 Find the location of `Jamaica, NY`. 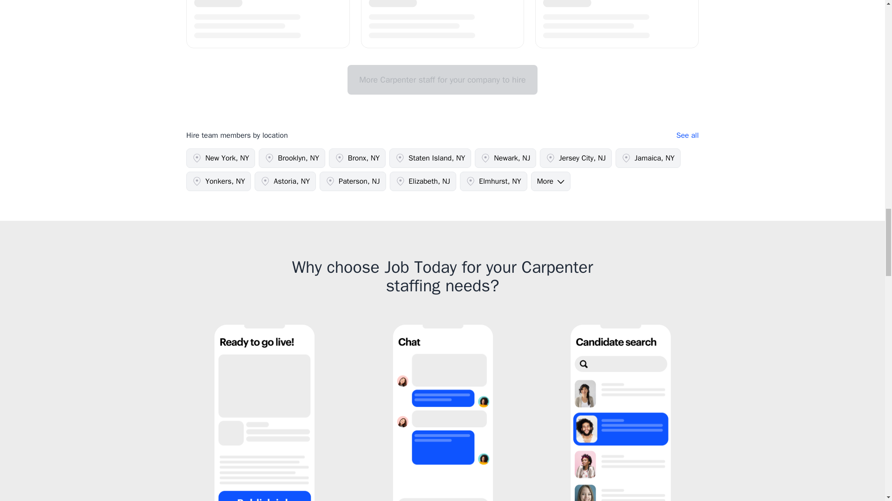

Jamaica, NY is located at coordinates (648, 158).